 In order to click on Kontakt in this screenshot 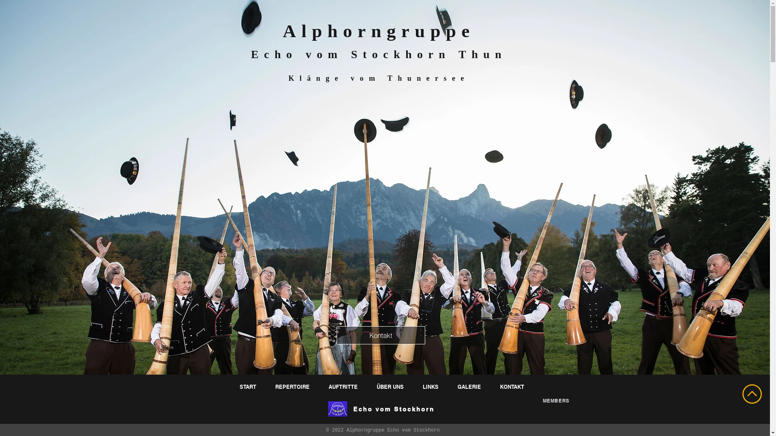, I will do `click(381, 335)`.